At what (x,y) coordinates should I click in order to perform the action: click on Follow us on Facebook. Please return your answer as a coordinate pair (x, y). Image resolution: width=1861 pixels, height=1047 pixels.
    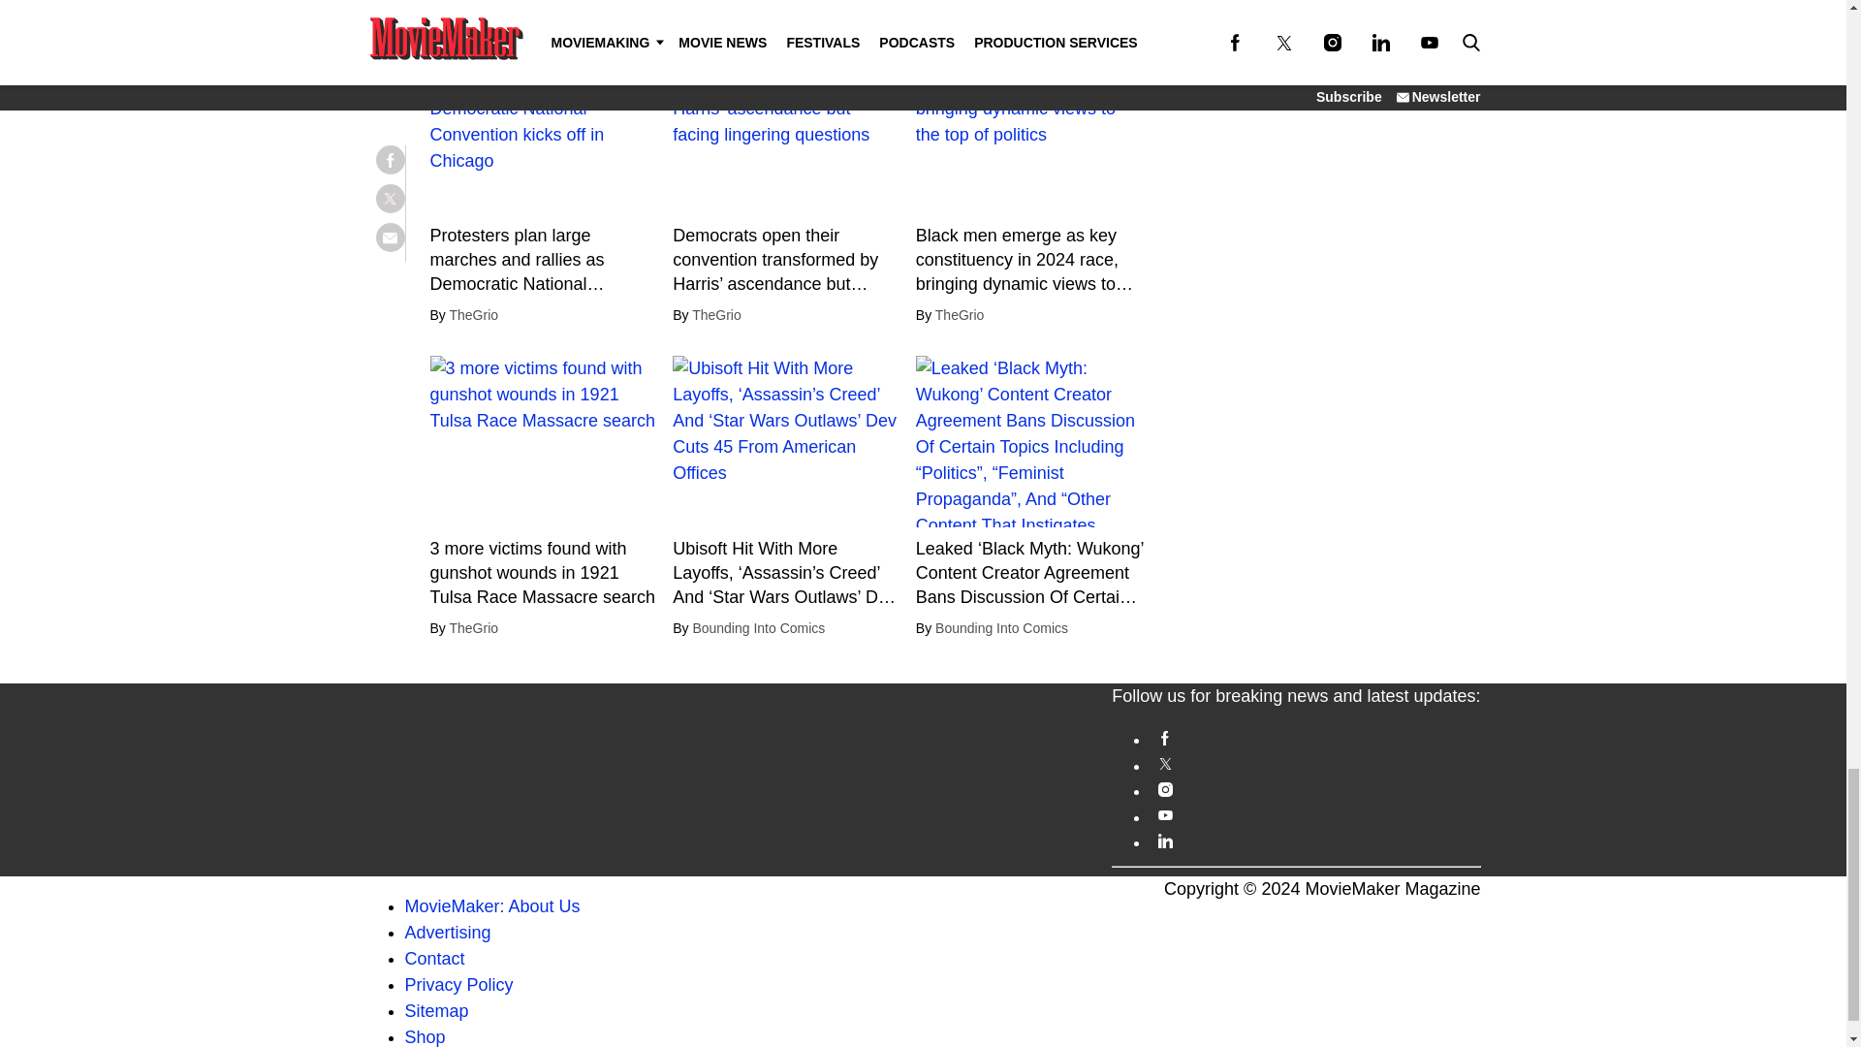
    Looking at the image, I should click on (1314, 737).